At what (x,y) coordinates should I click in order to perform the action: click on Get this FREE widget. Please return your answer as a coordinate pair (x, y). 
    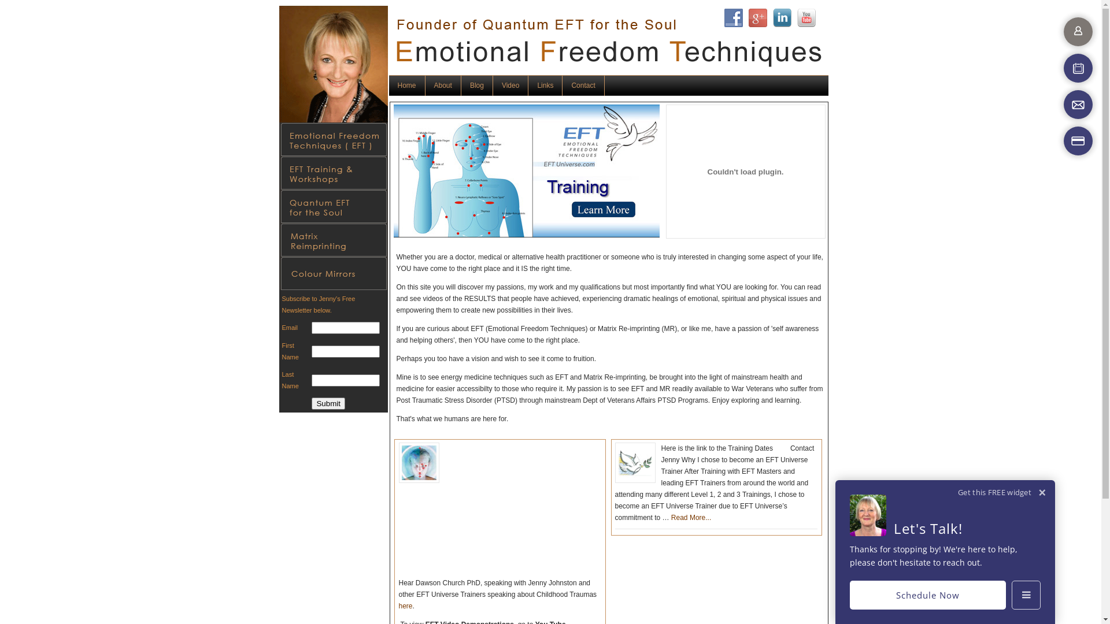
    Looking at the image, I should click on (994, 492).